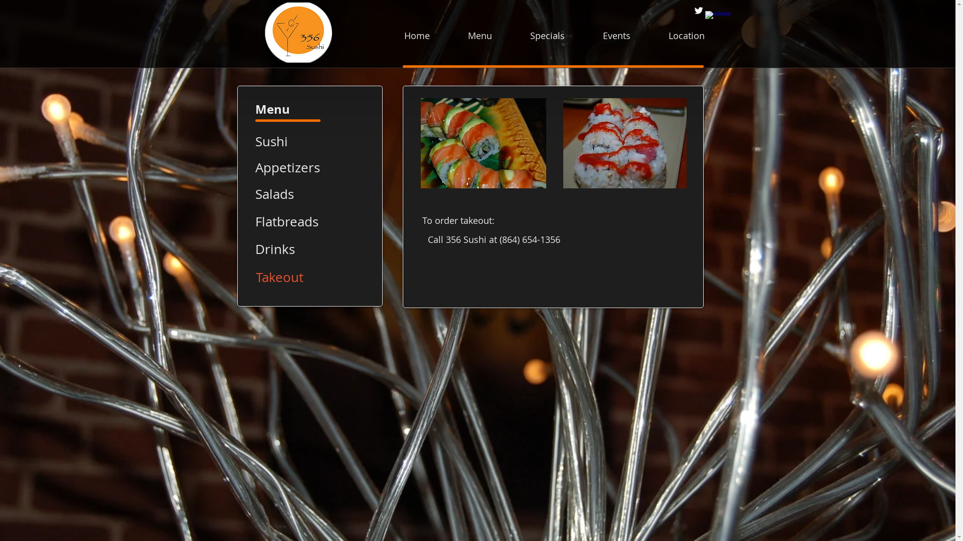 The width and height of the screenshot is (963, 541). I want to click on Menu, so click(479, 36).